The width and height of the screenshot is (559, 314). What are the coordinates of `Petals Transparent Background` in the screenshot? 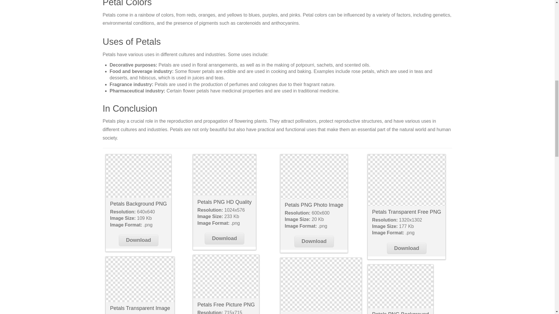 It's located at (321, 285).